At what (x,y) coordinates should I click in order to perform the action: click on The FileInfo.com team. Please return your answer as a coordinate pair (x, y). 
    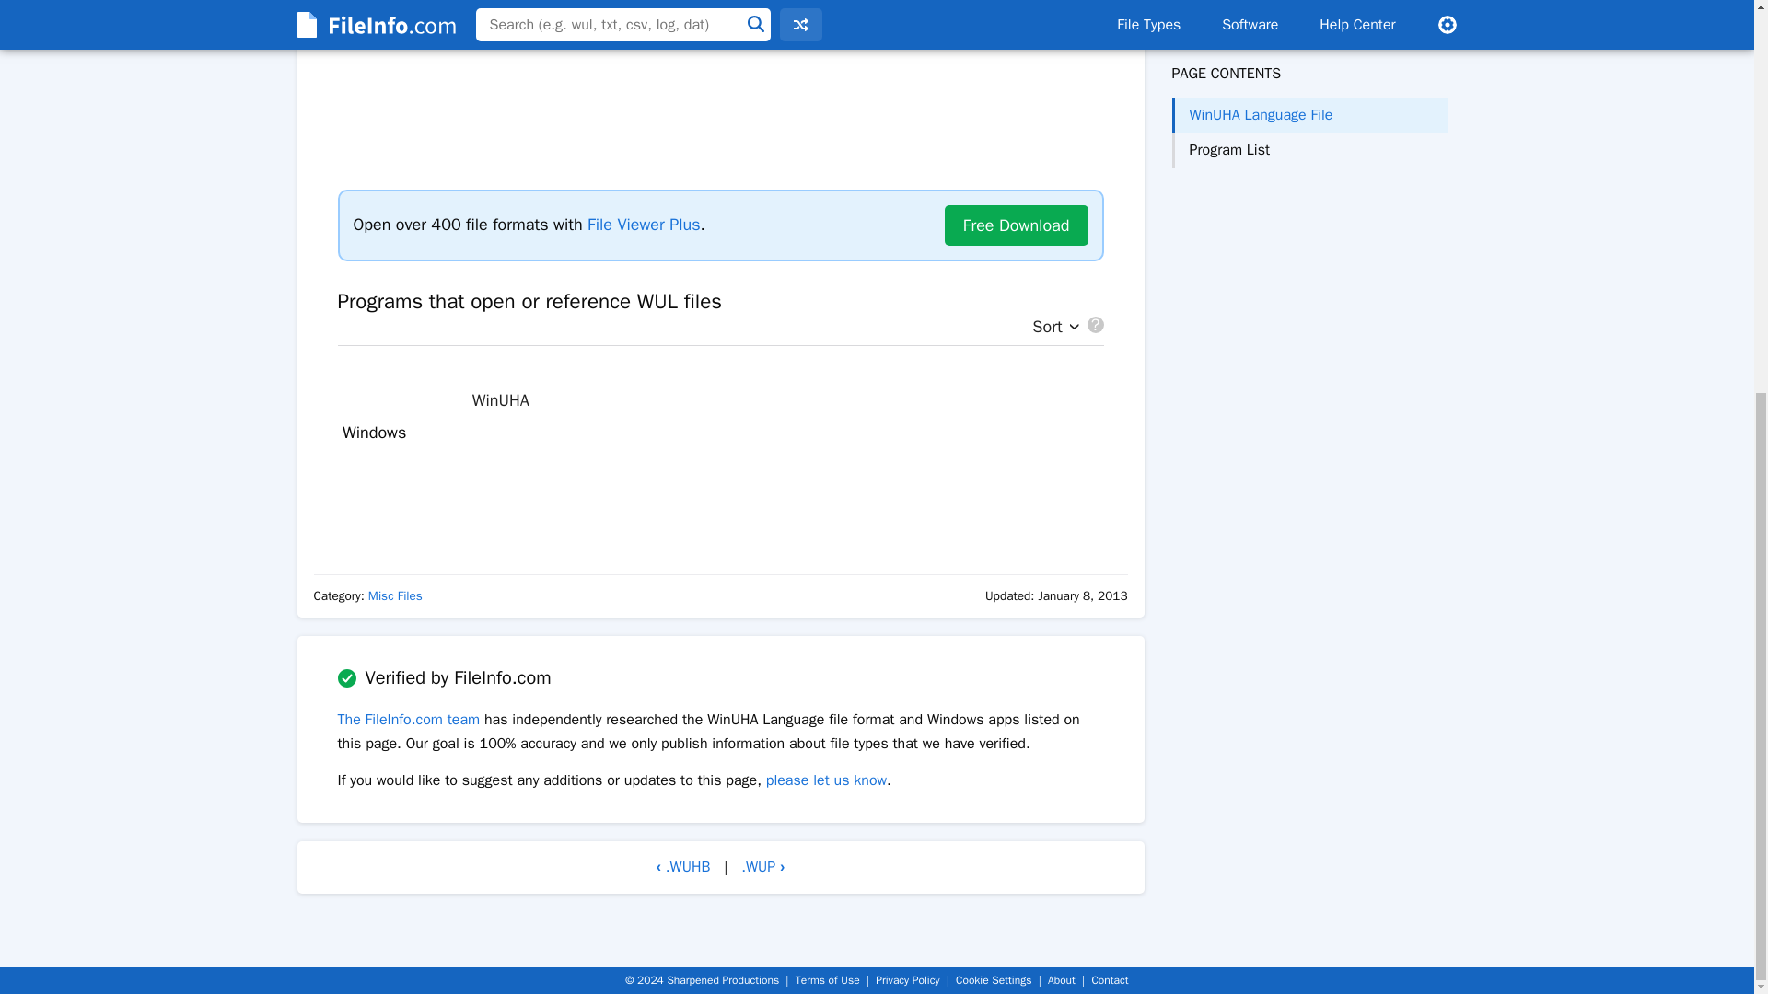
    Looking at the image, I should click on (408, 720).